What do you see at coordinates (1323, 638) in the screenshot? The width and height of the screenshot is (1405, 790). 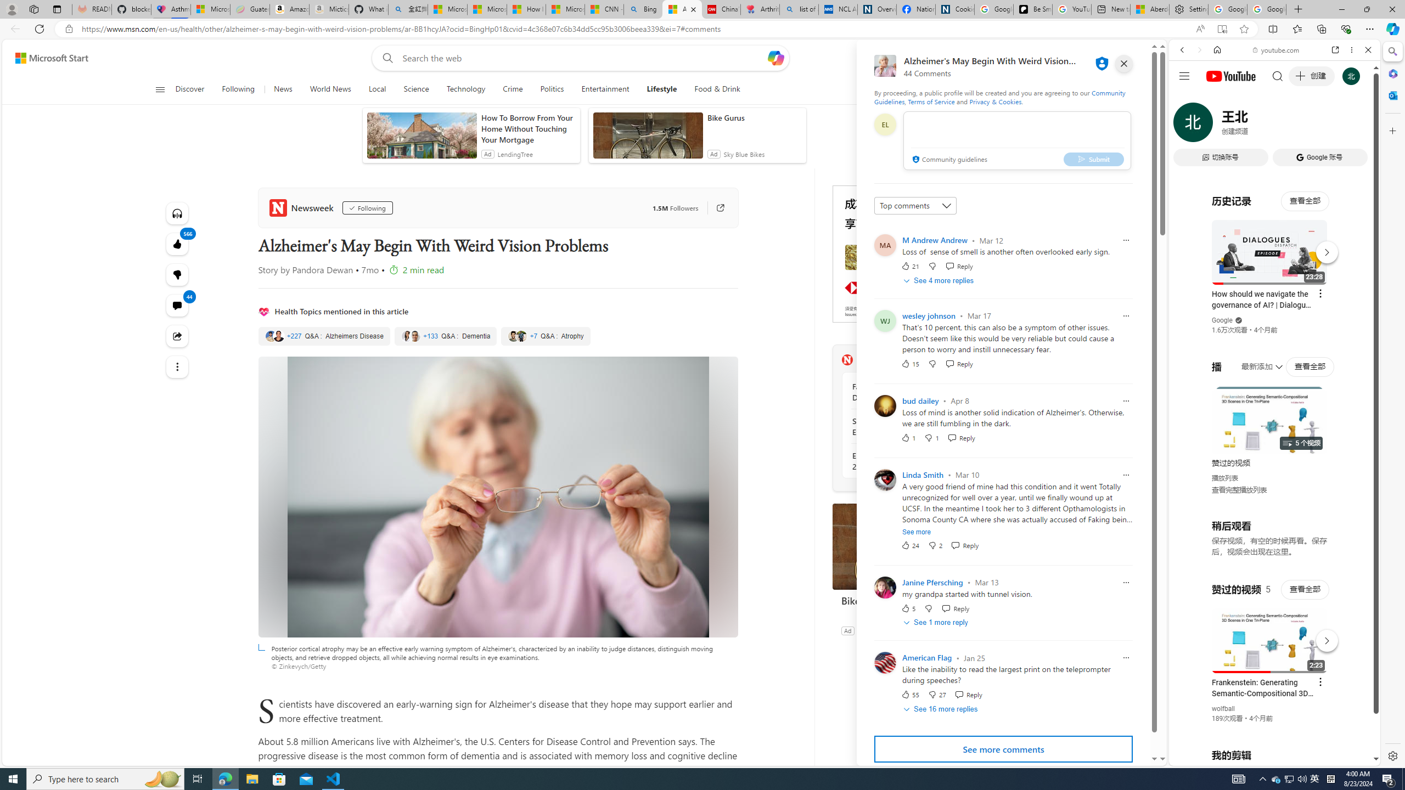 I see `Actions for this site` at bounding box center [1323, 638].